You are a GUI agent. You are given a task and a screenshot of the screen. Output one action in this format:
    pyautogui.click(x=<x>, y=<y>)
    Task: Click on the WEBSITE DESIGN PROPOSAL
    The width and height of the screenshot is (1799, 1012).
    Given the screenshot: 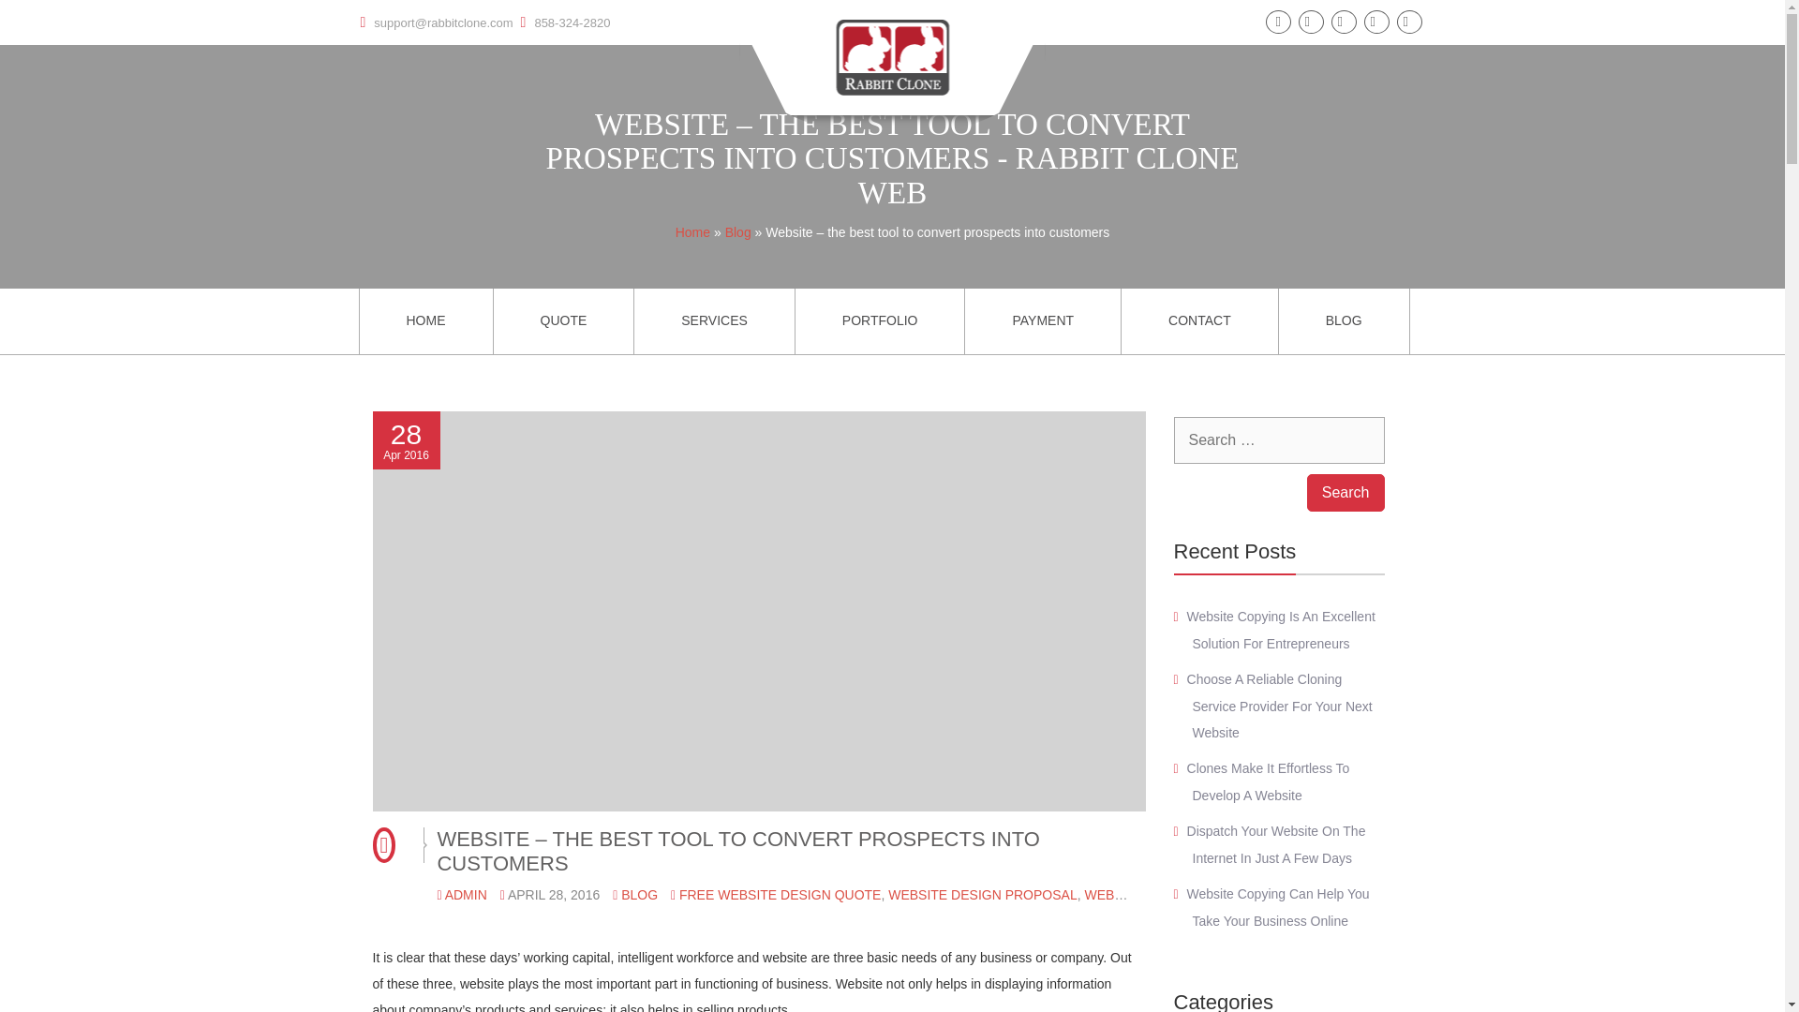 What is the action you would take?
    pyautogui.click(x=983, y=895)
    